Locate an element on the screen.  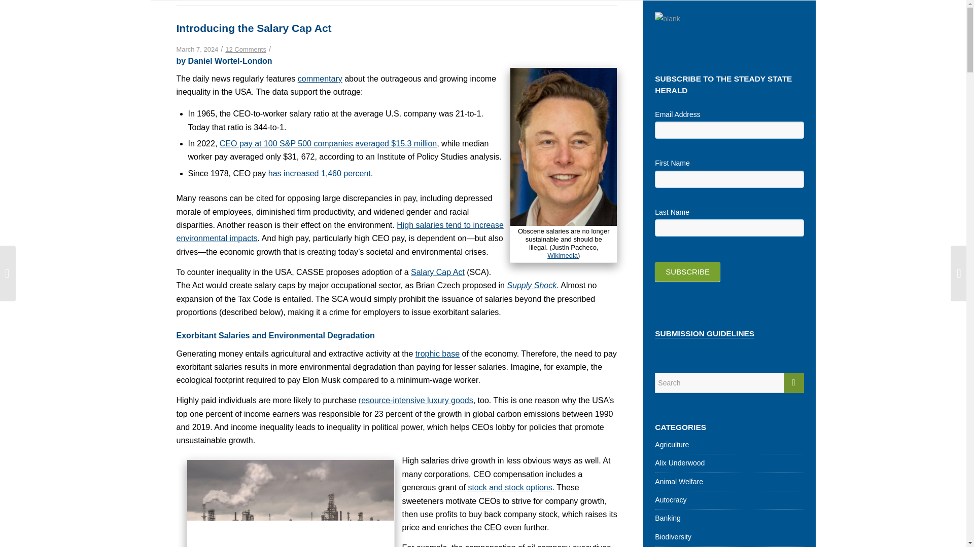
stock and stock options is located at coordinates (509, 487).